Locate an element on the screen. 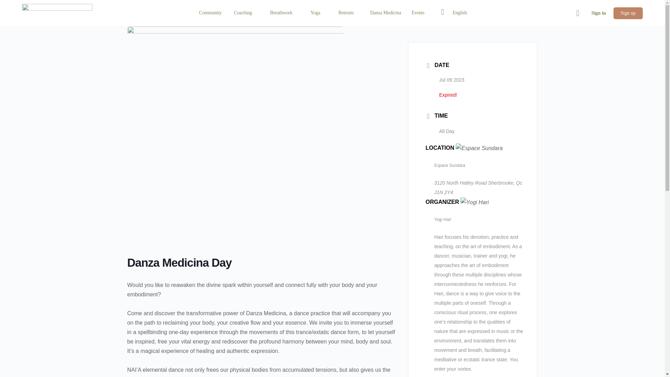 The width and height of the screenshot is (670, 377). Retreats is located at coordinates (349, 13).